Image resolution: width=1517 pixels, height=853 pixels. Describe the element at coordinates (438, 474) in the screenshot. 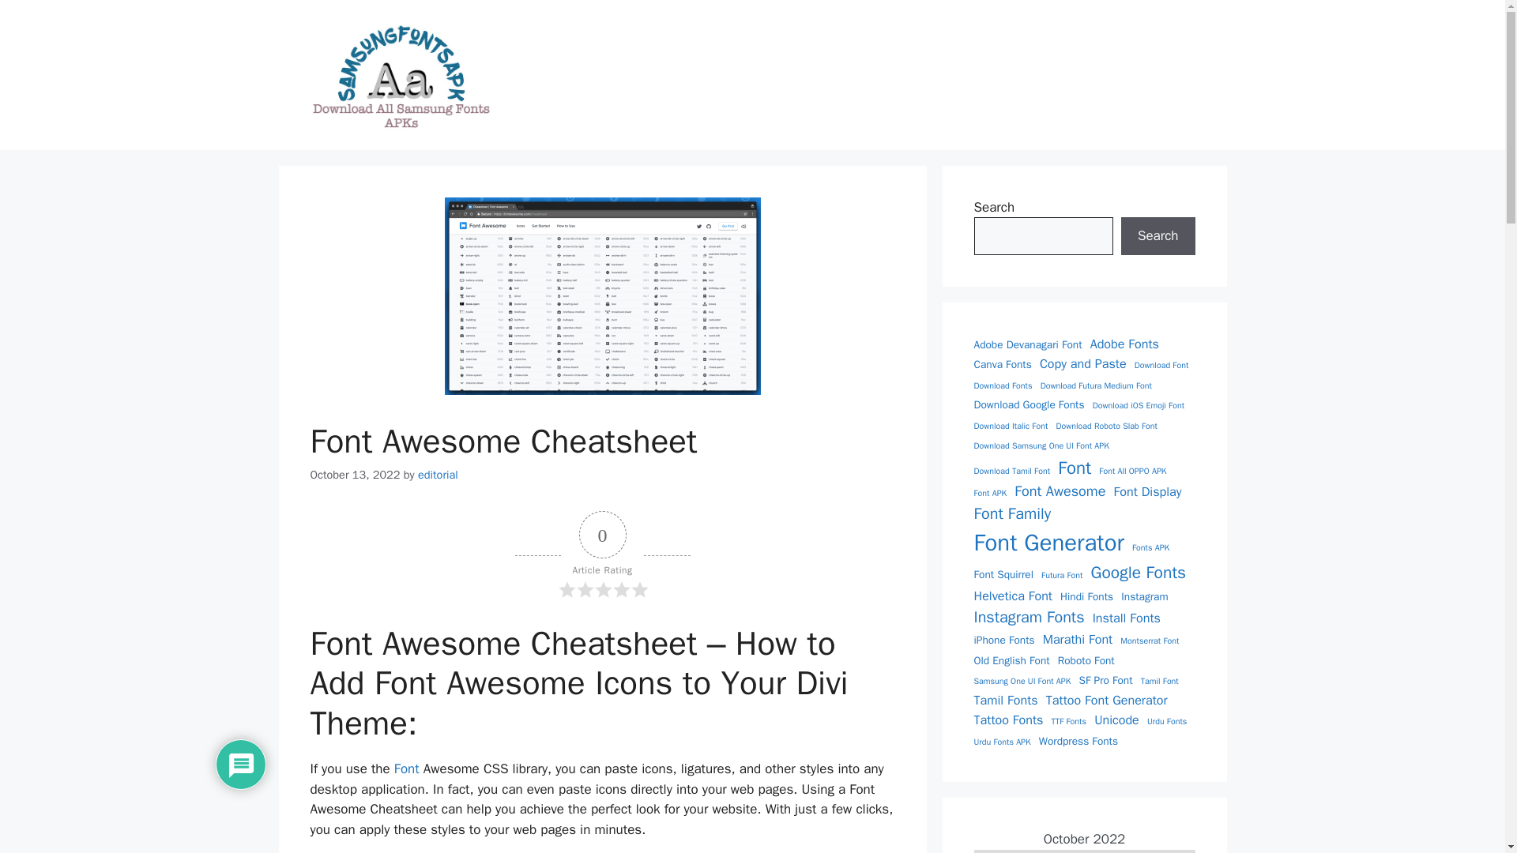

I see `editorial` at that location.